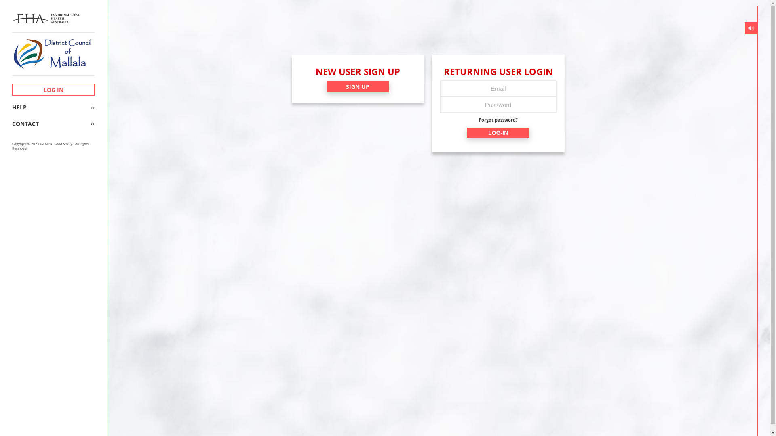 The height and width of the screenshot is (436, 776). I want to click on HELP, so click(53, 107).